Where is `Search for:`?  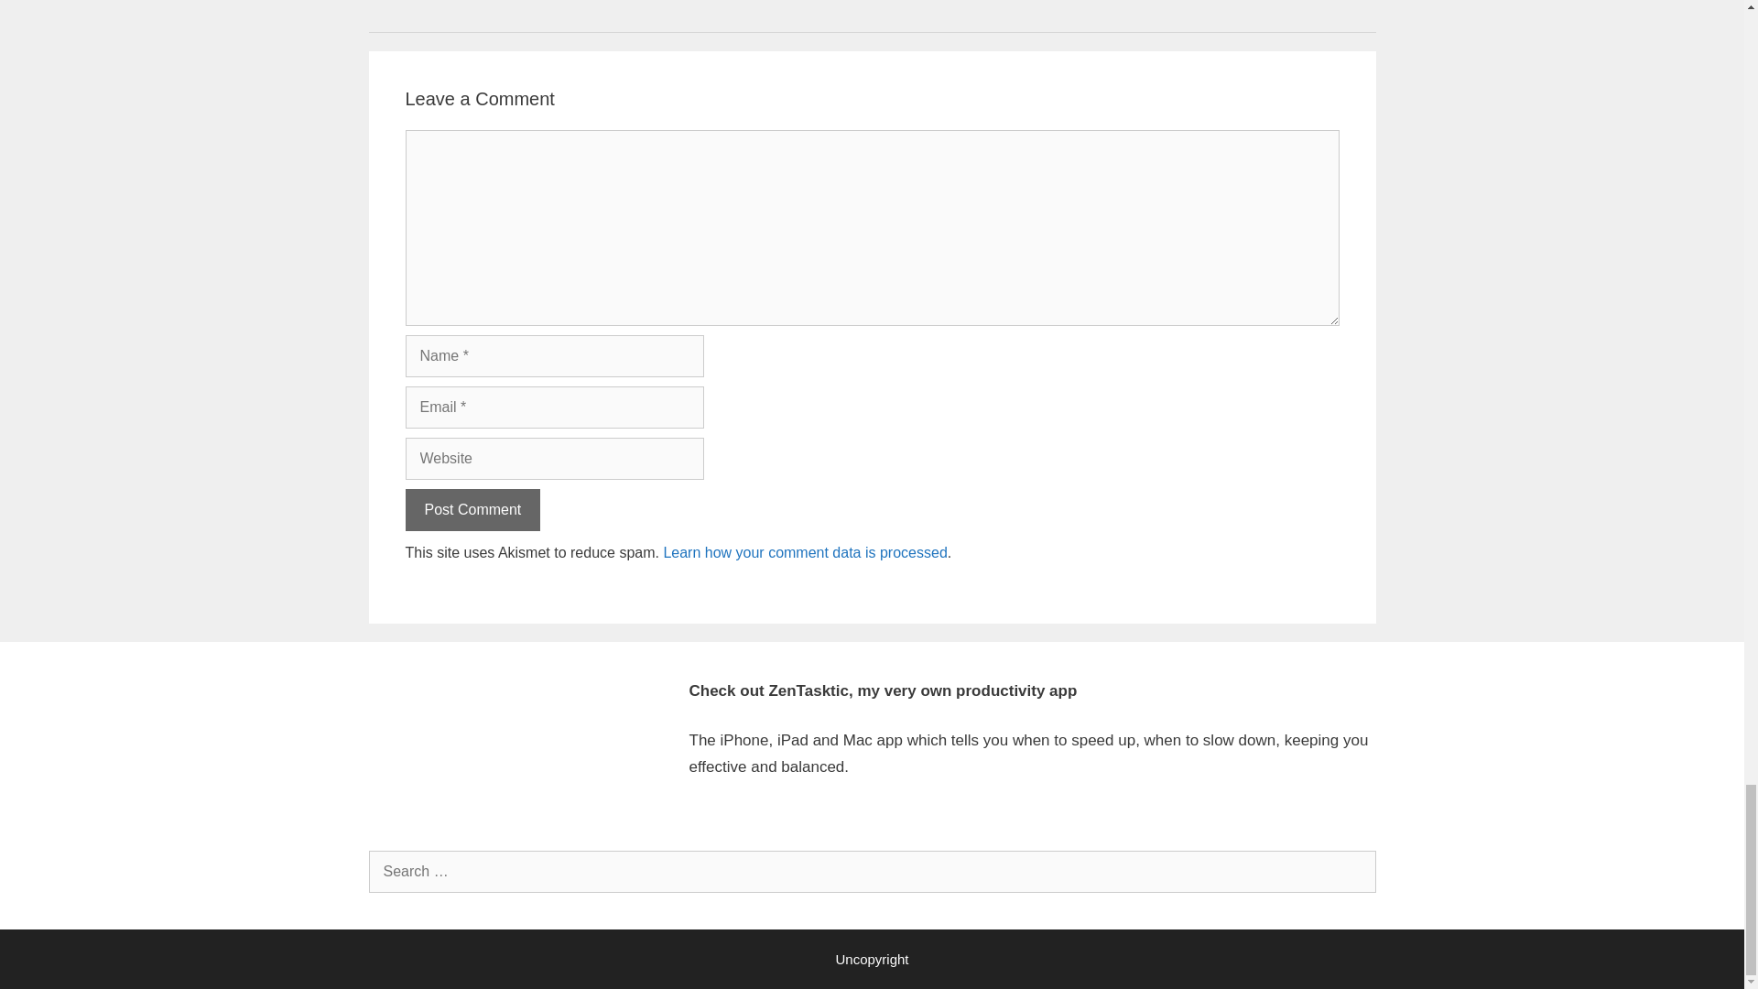 Search for: is located at coordinates (871, 872).